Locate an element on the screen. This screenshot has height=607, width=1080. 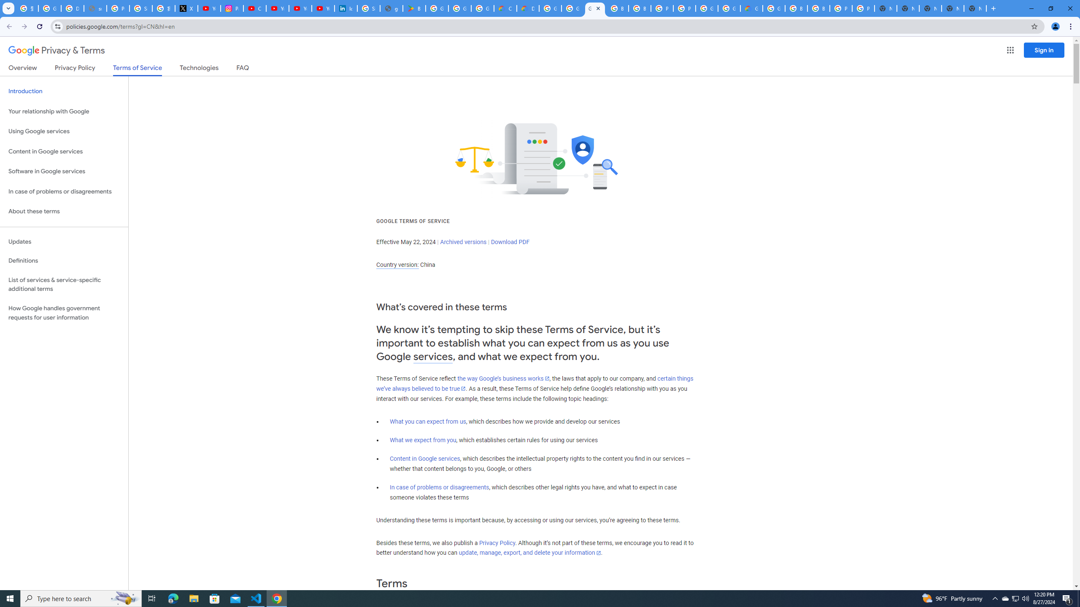
YouTube Culture & Trends - YouTube Top 10, 2021 is located at coordinates (300, 8).